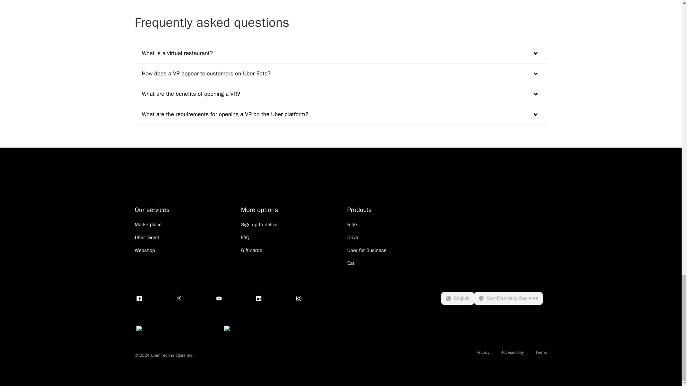  Describe the element at coordinates (457, 298) in the screenshot. I see `English` at that location.